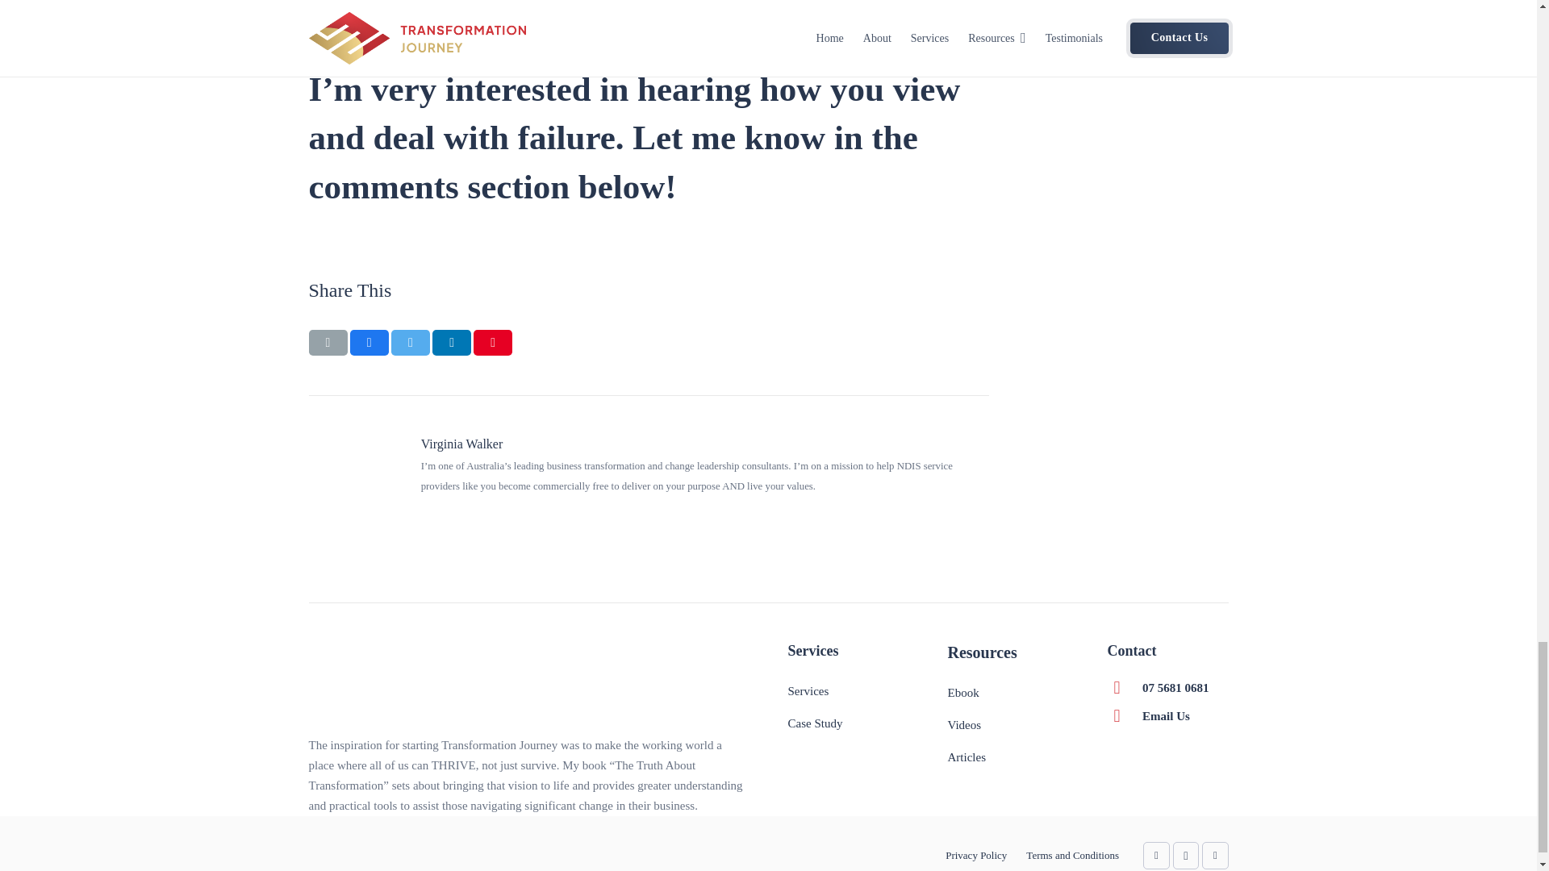 The height and width of the screenshot is (871, 1549). What do you see at coordinates (328, 342) in the screenshot?
I see `Email this` at bounding box center [328, 342].